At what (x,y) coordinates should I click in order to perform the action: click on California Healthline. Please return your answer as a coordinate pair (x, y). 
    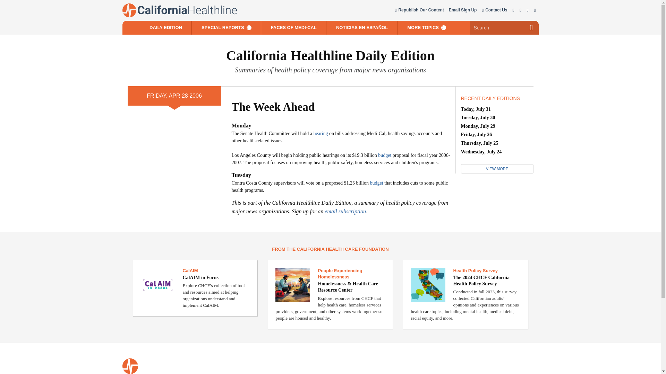
    Looking at the image, I should click on (179, 10).